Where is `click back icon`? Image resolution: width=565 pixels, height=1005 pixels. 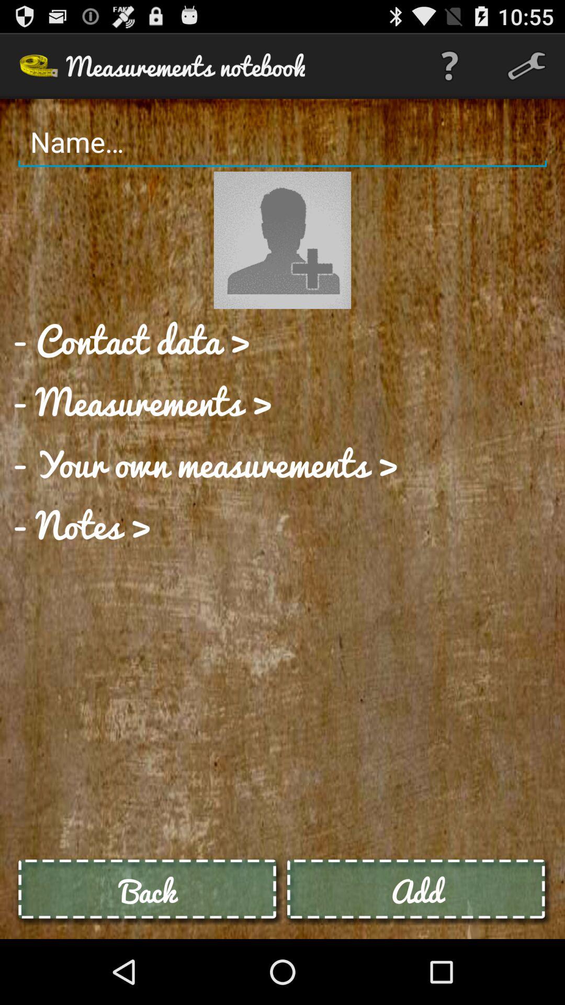 click back icon is located at coordinates (148, 891).